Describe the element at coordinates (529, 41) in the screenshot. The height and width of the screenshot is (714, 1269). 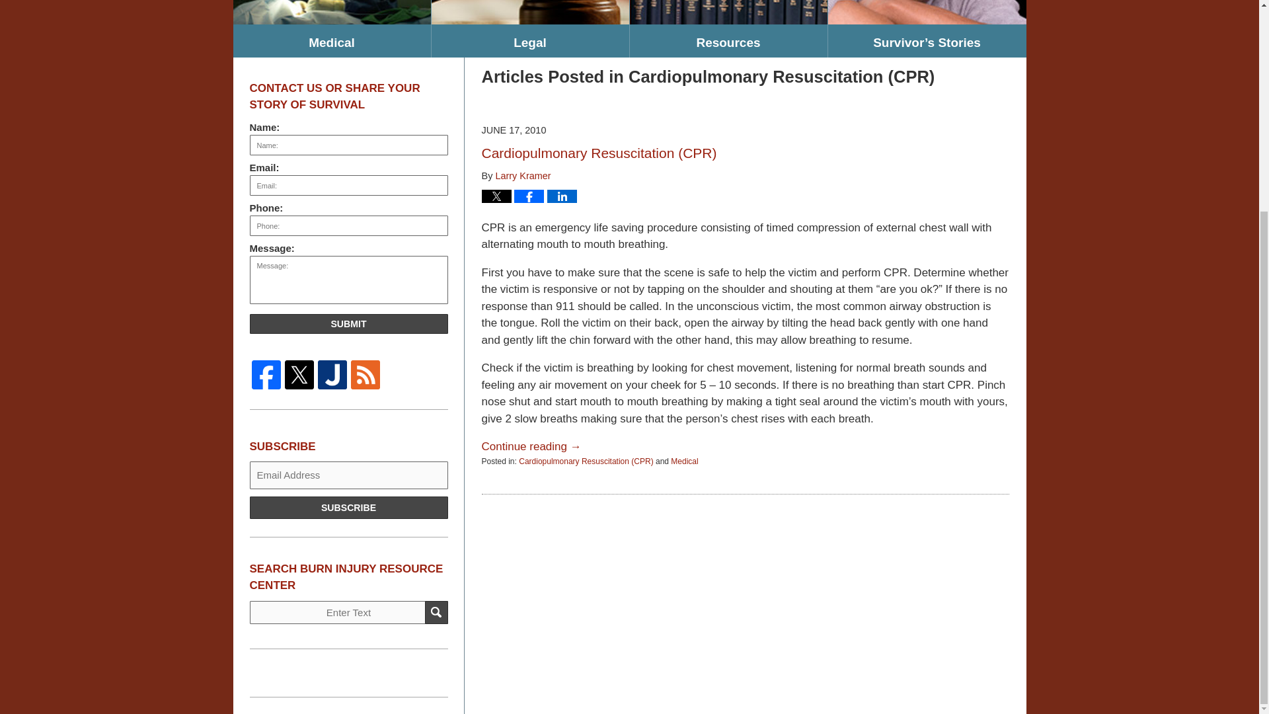
I see `Legal` at that location.